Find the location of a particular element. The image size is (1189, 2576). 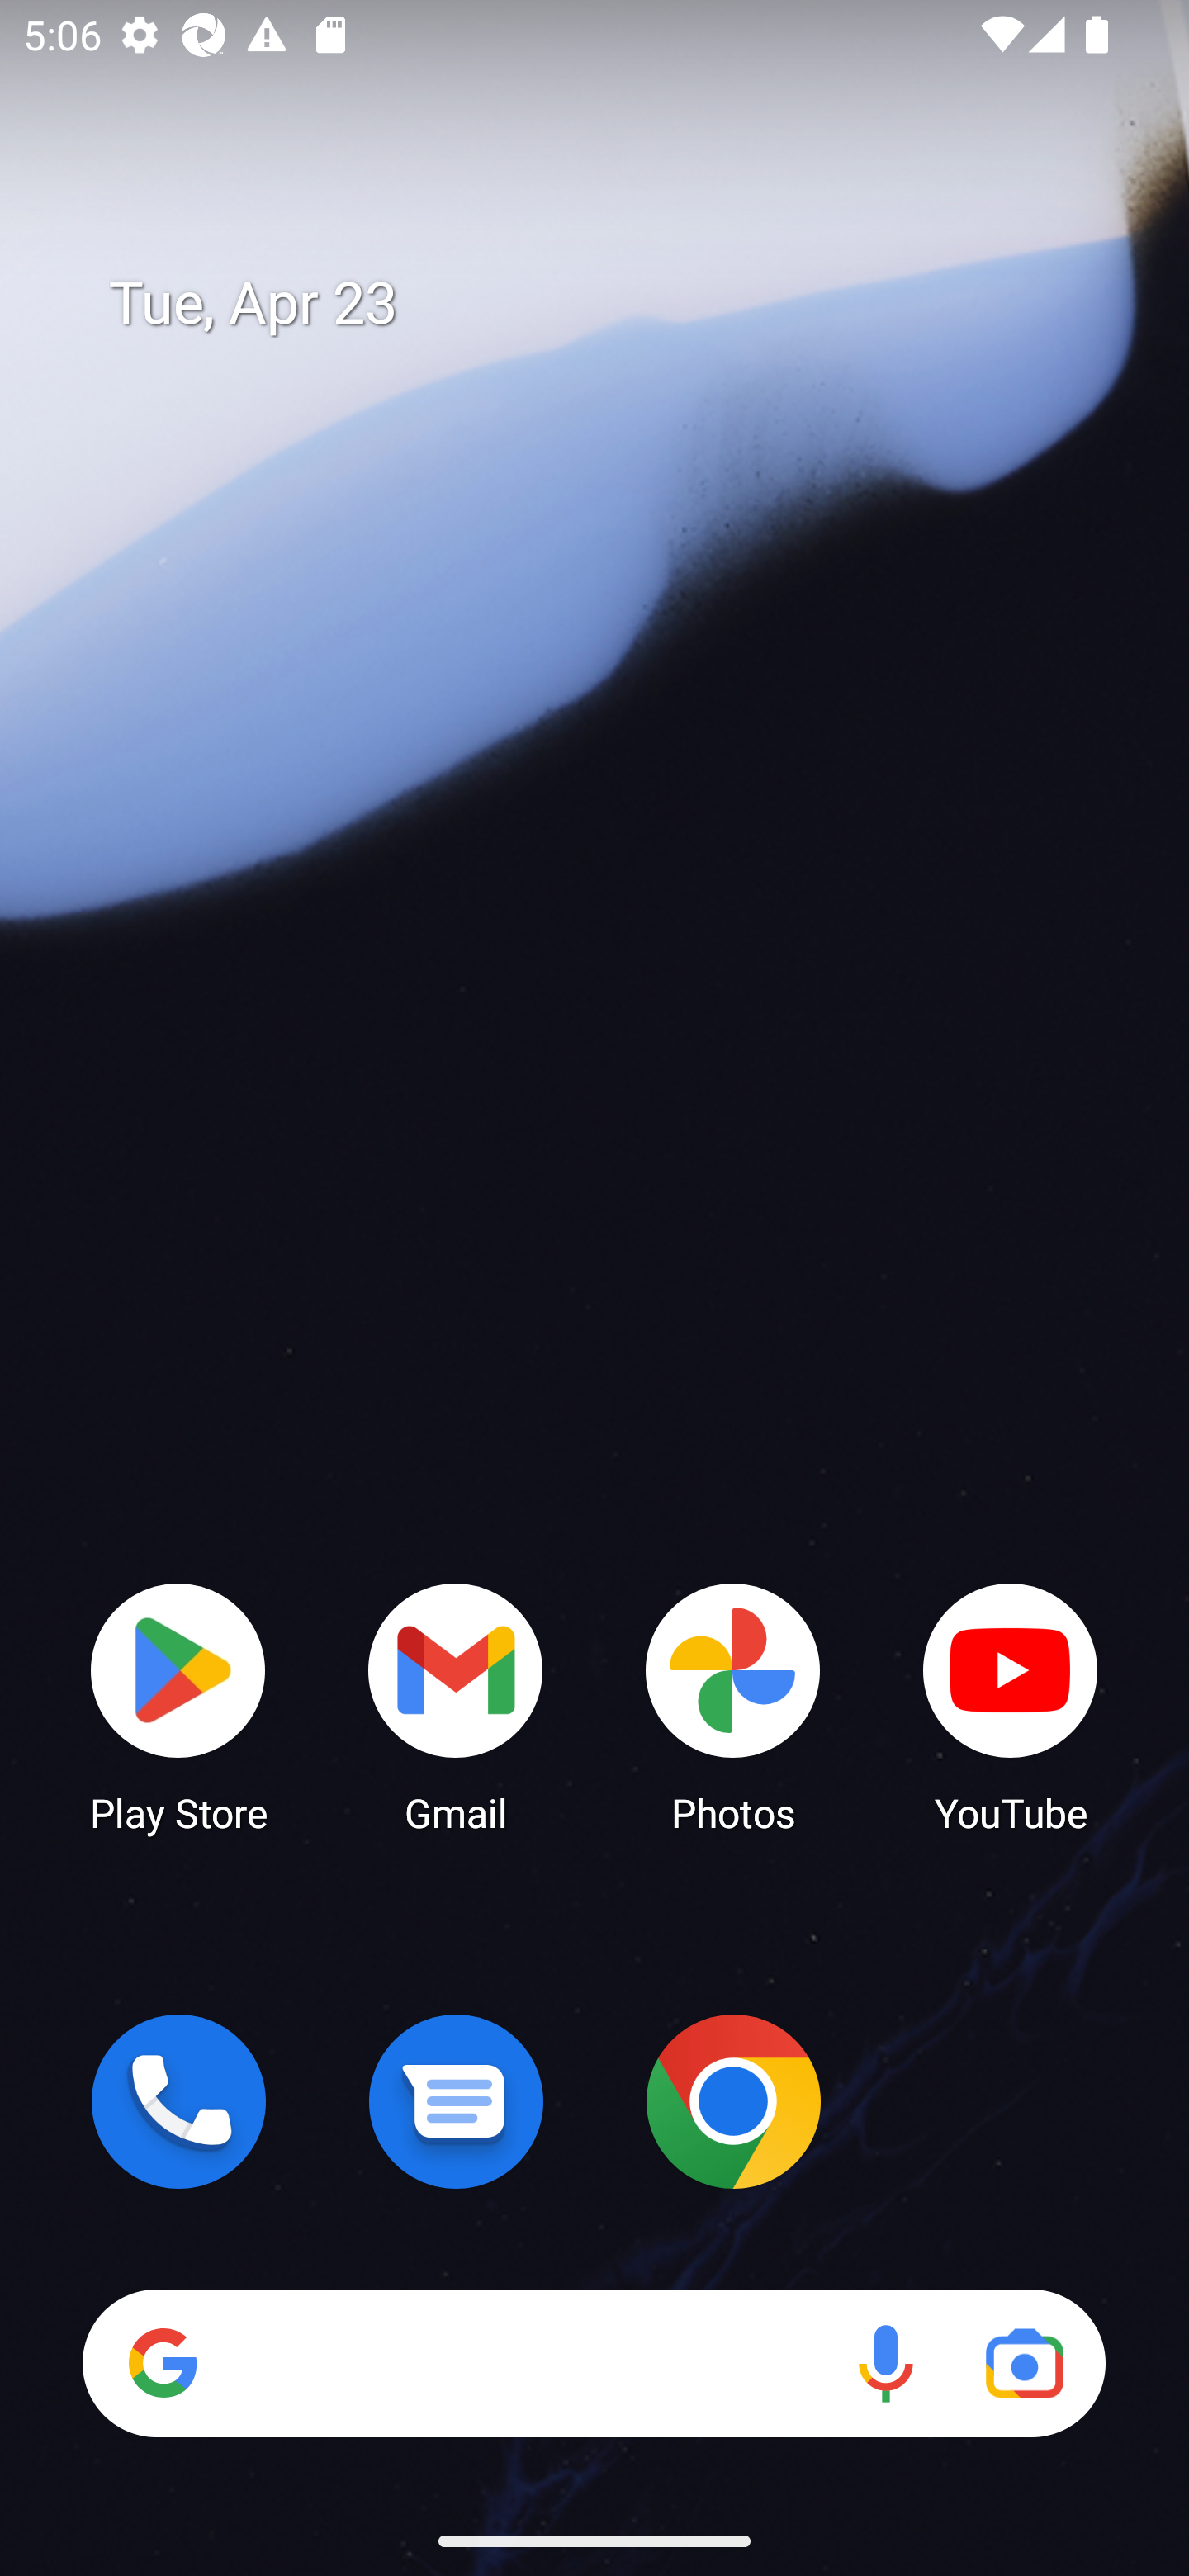

YouTube is located at coordinates (1011, 1706).